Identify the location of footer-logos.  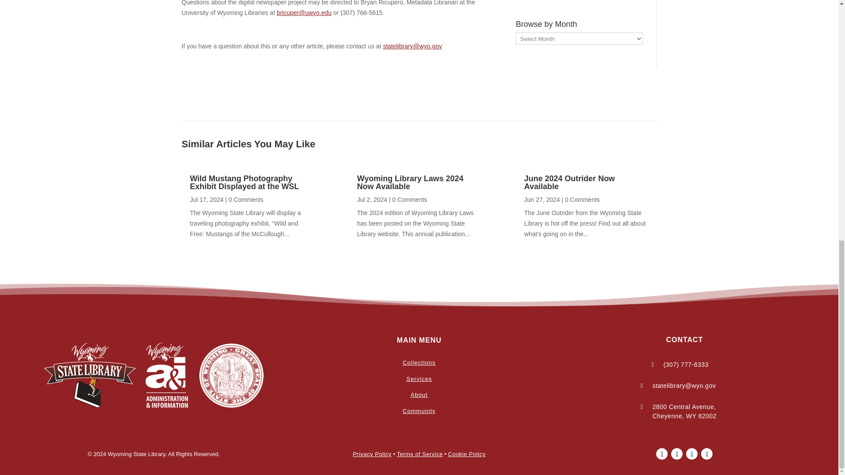
(154, 375).